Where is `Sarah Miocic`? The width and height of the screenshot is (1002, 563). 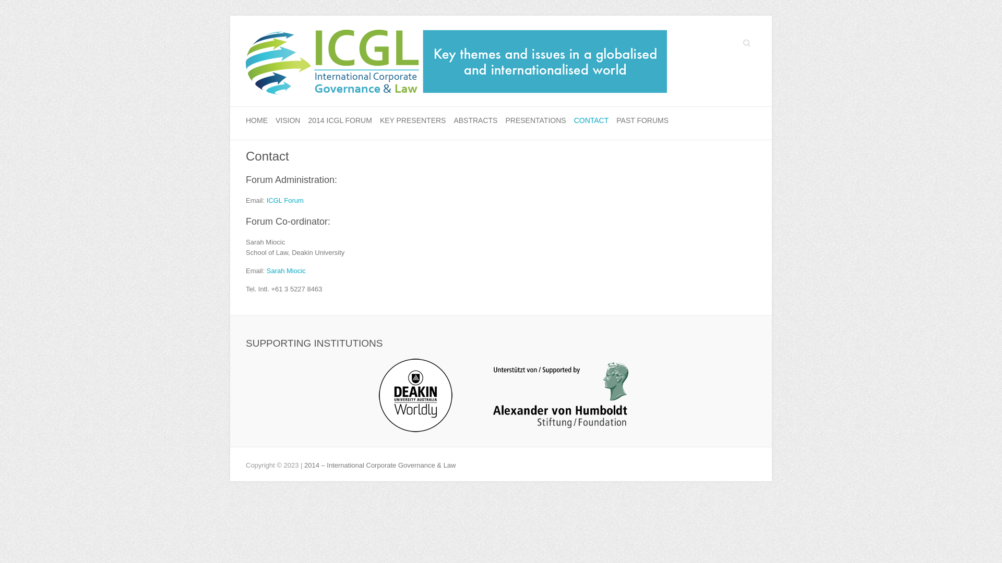
Sarah Miocic is located at coordinates (286, 271).